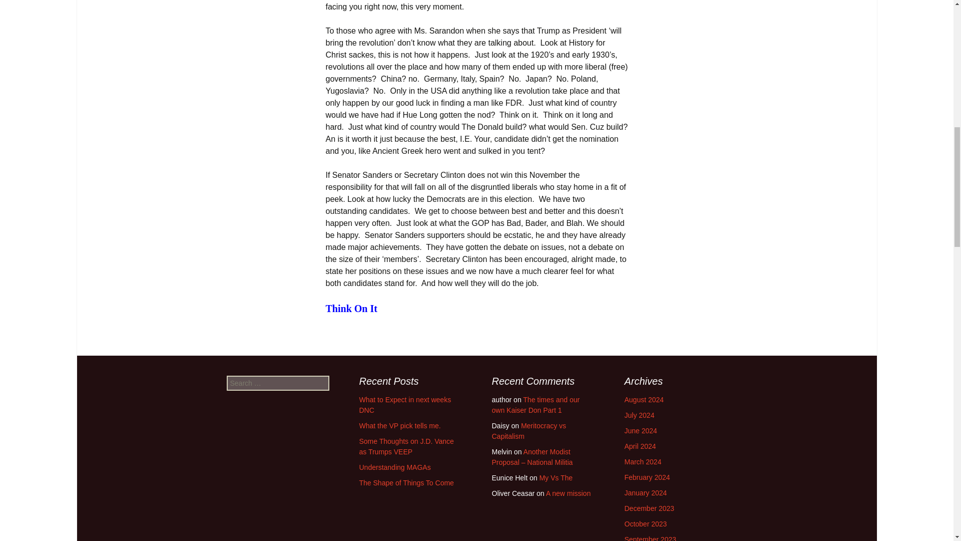  I want to click on A new mission, so click(568, 493).